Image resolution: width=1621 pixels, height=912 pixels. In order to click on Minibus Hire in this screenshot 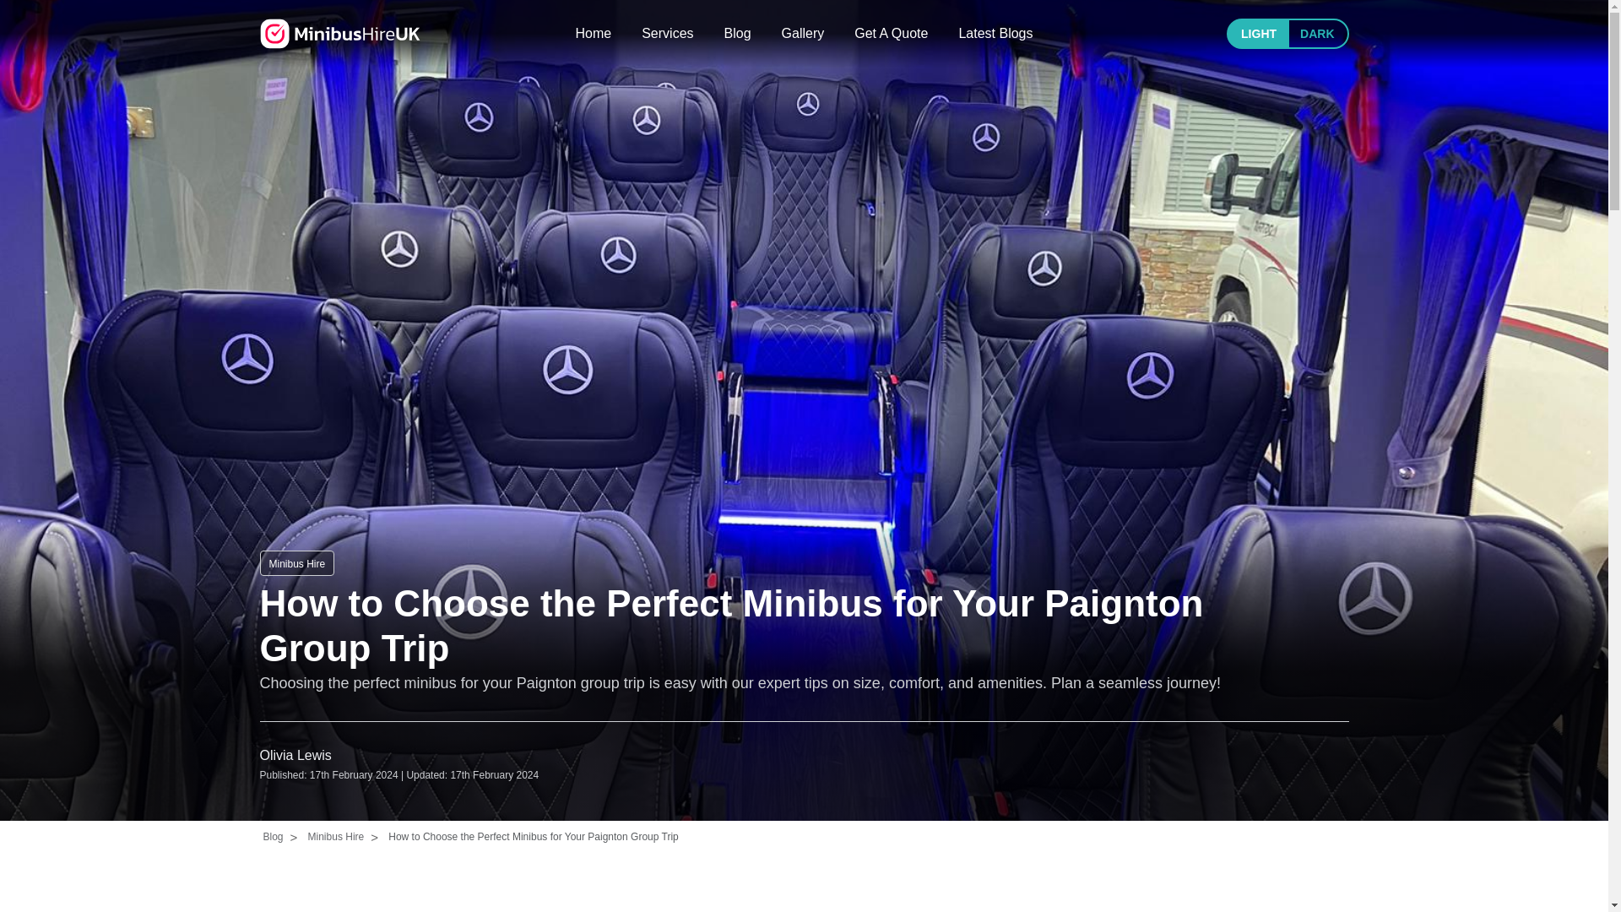, I will do `click(339, 33)`.